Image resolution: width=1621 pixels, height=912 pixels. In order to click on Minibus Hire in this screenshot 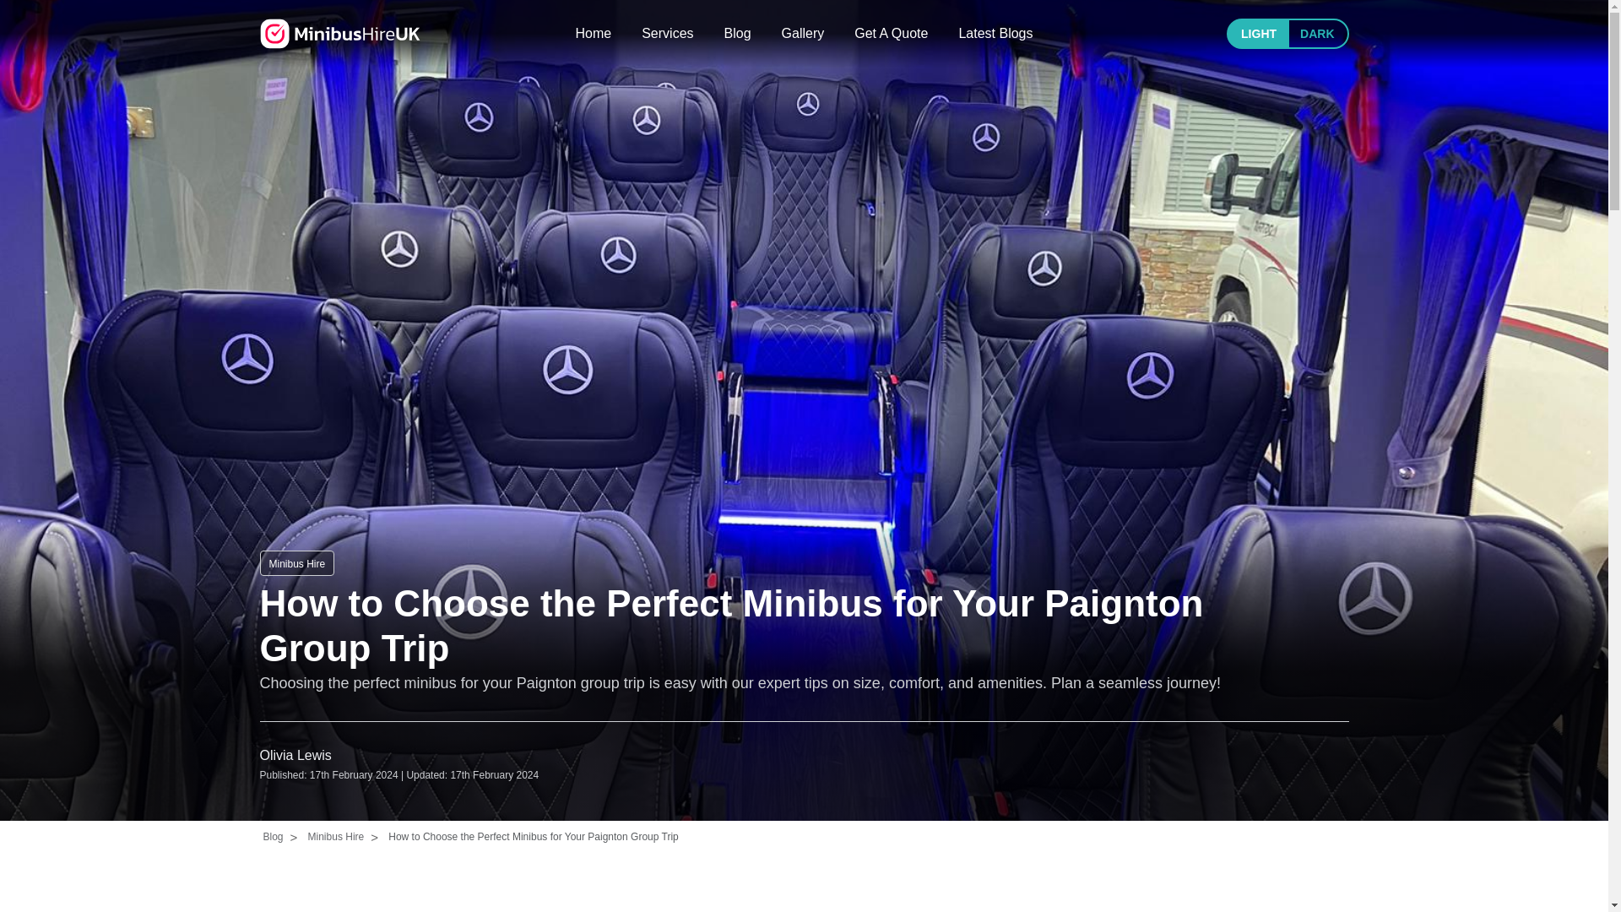, I will do `click(339, 33)`.